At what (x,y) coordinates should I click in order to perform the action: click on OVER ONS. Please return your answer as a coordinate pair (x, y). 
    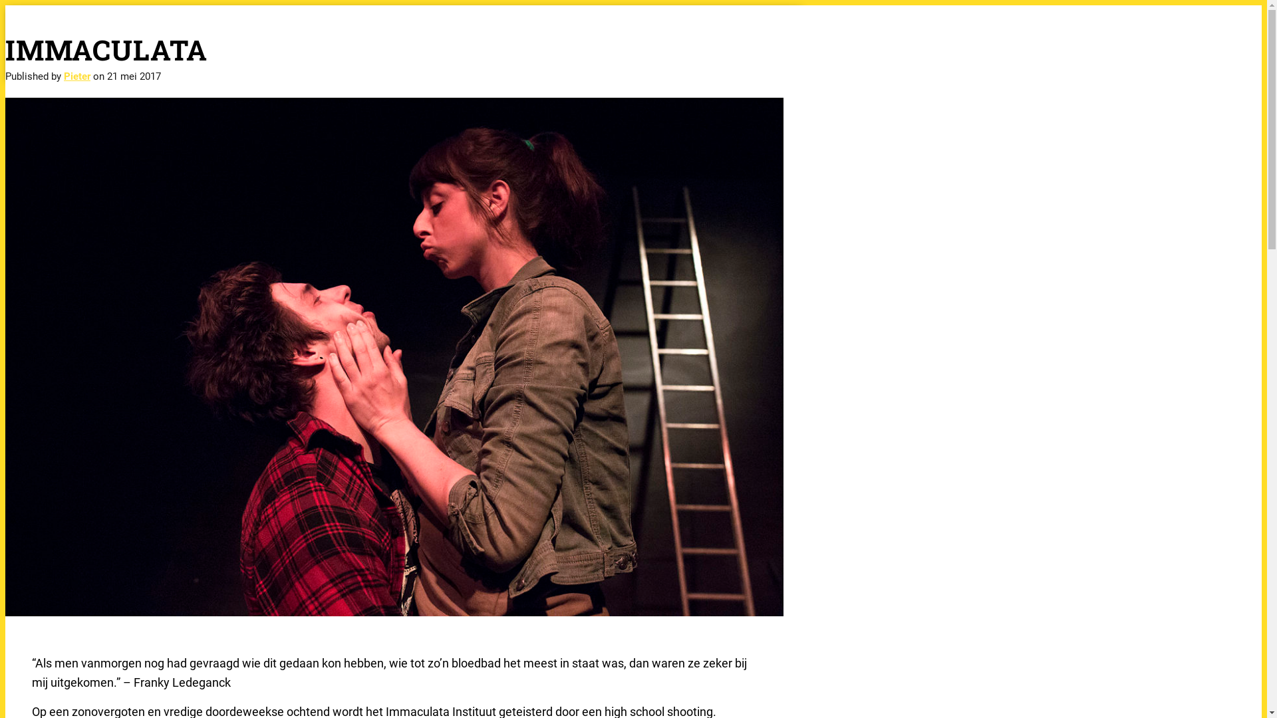
    Looking at the image, I should click on (774, 37).